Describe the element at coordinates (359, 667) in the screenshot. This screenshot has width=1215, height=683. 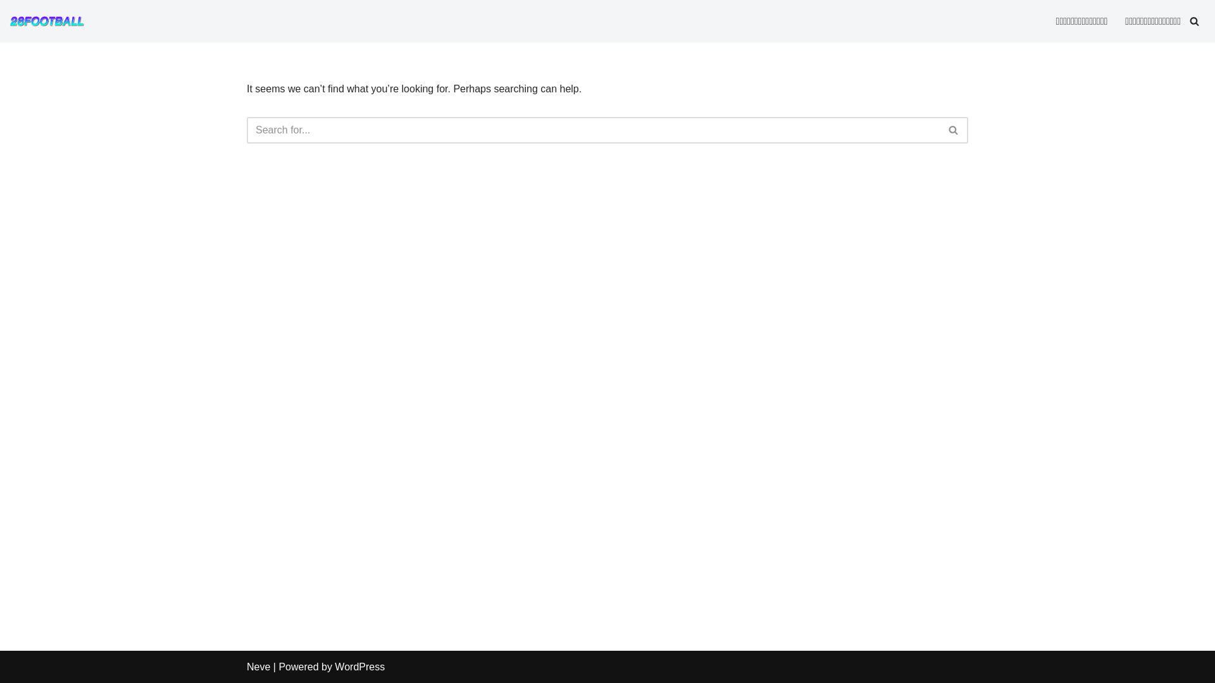
I see `WordPress` at that location.